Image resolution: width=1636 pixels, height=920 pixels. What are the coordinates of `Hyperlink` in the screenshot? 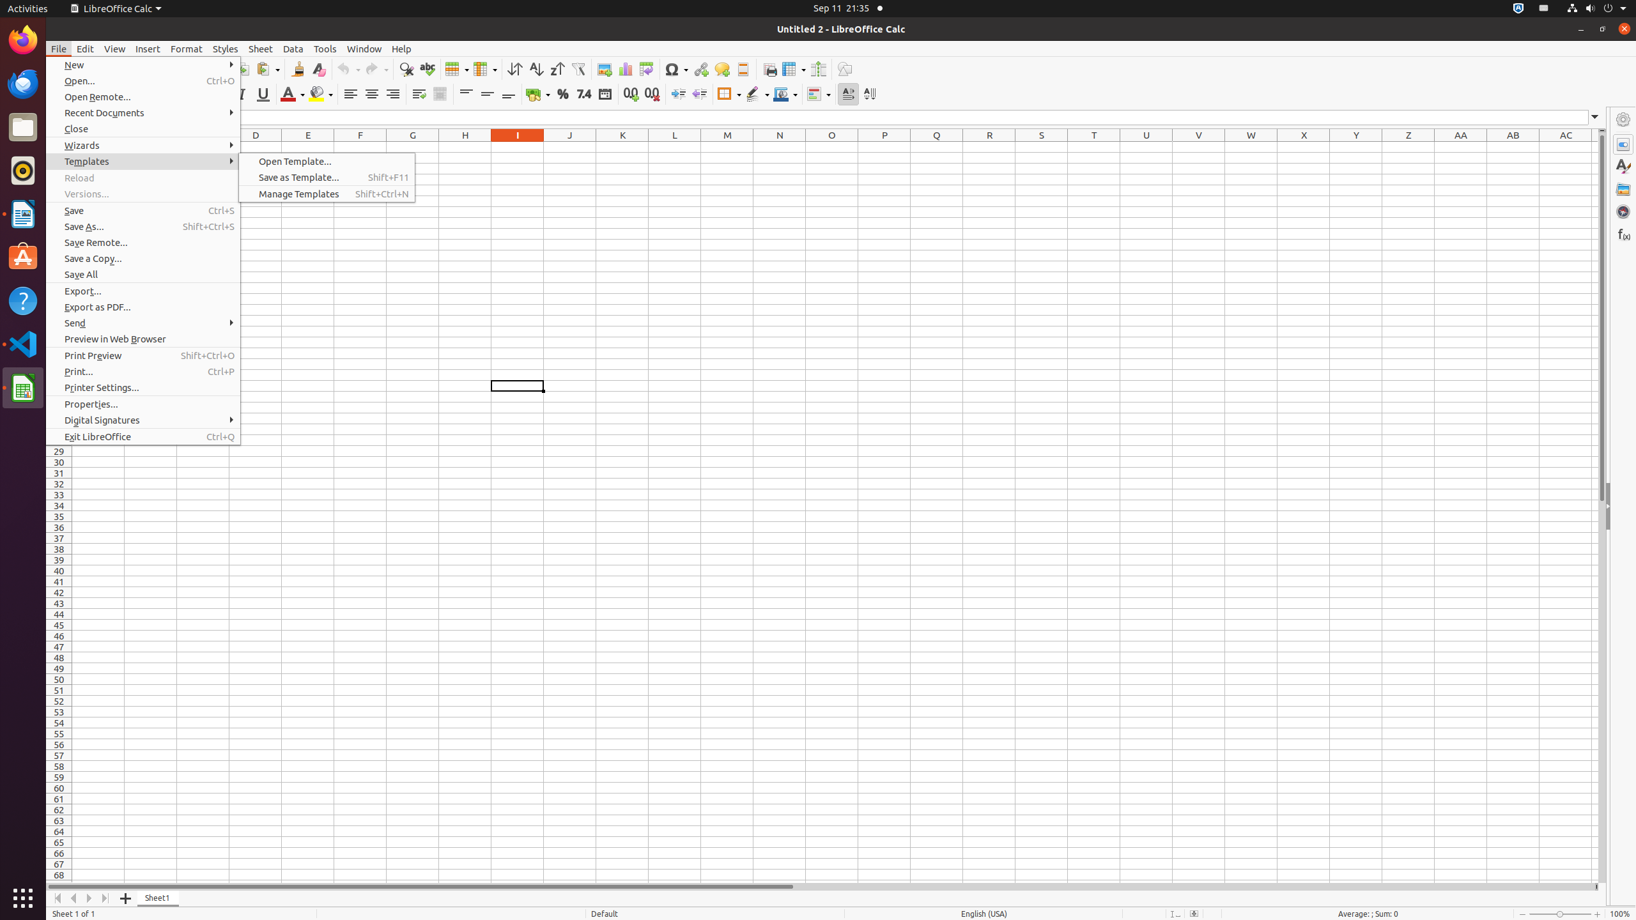 It's located at (700, 69).